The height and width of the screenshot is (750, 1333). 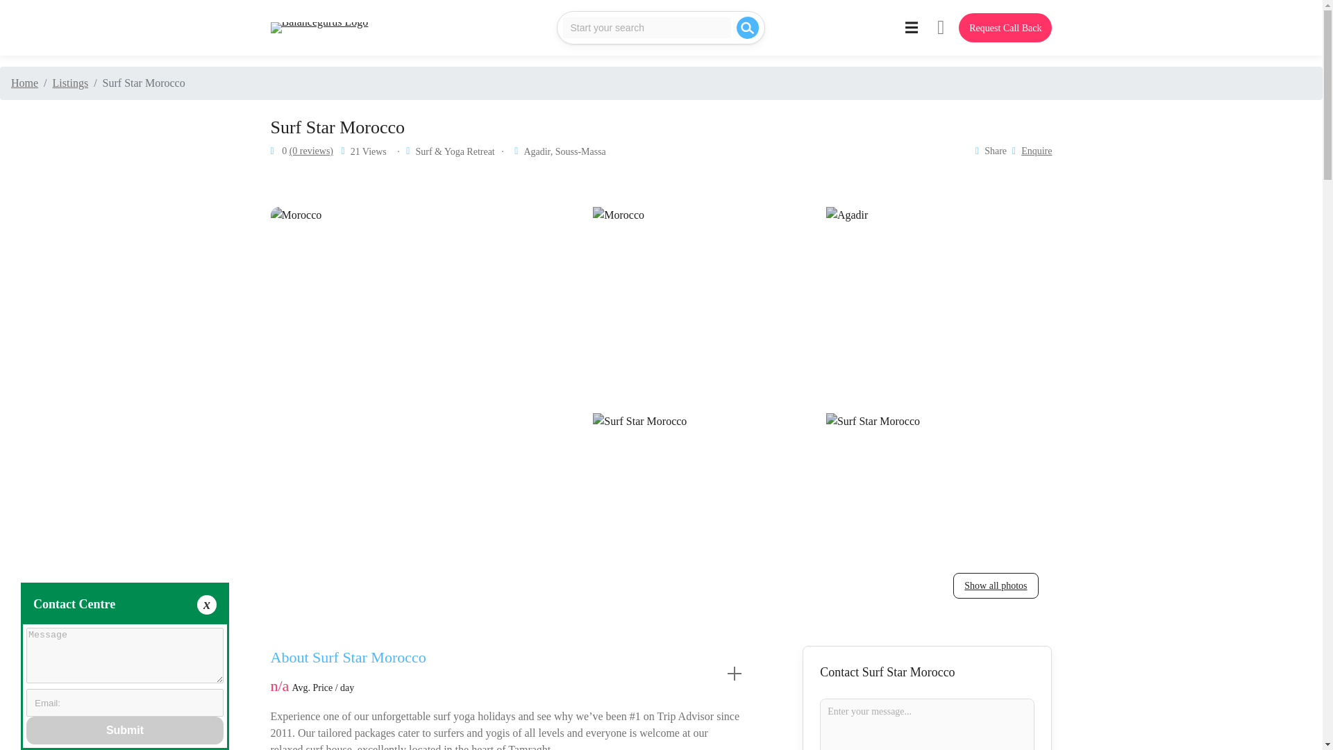 I want to click on Home, so click(x=24, y=83).